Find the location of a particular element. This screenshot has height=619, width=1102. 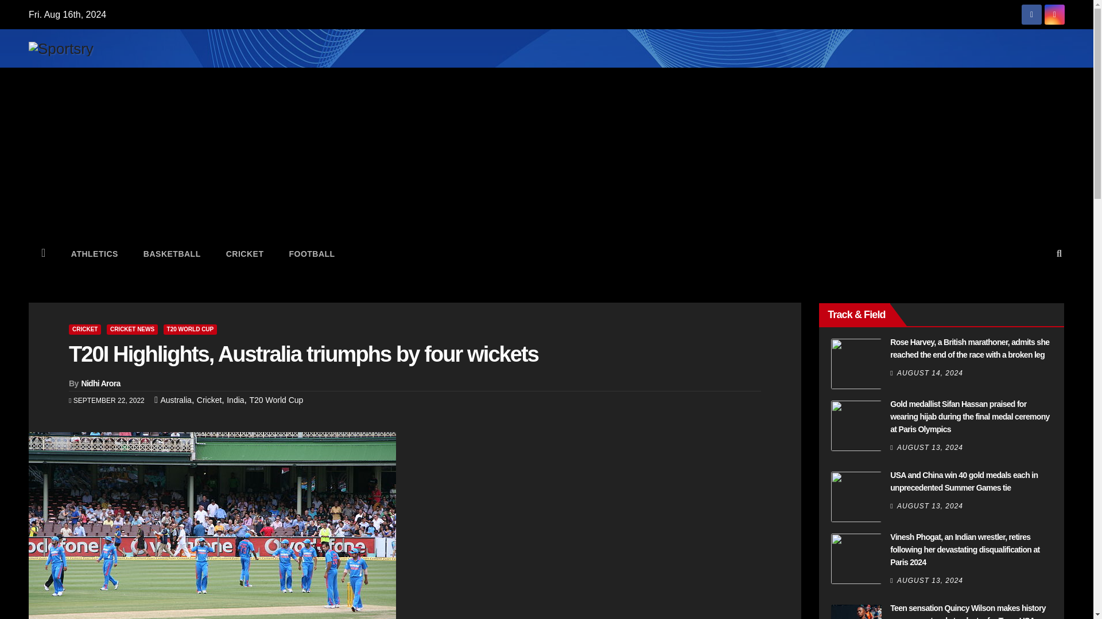

Basketball is located at coordinates (172, 253).